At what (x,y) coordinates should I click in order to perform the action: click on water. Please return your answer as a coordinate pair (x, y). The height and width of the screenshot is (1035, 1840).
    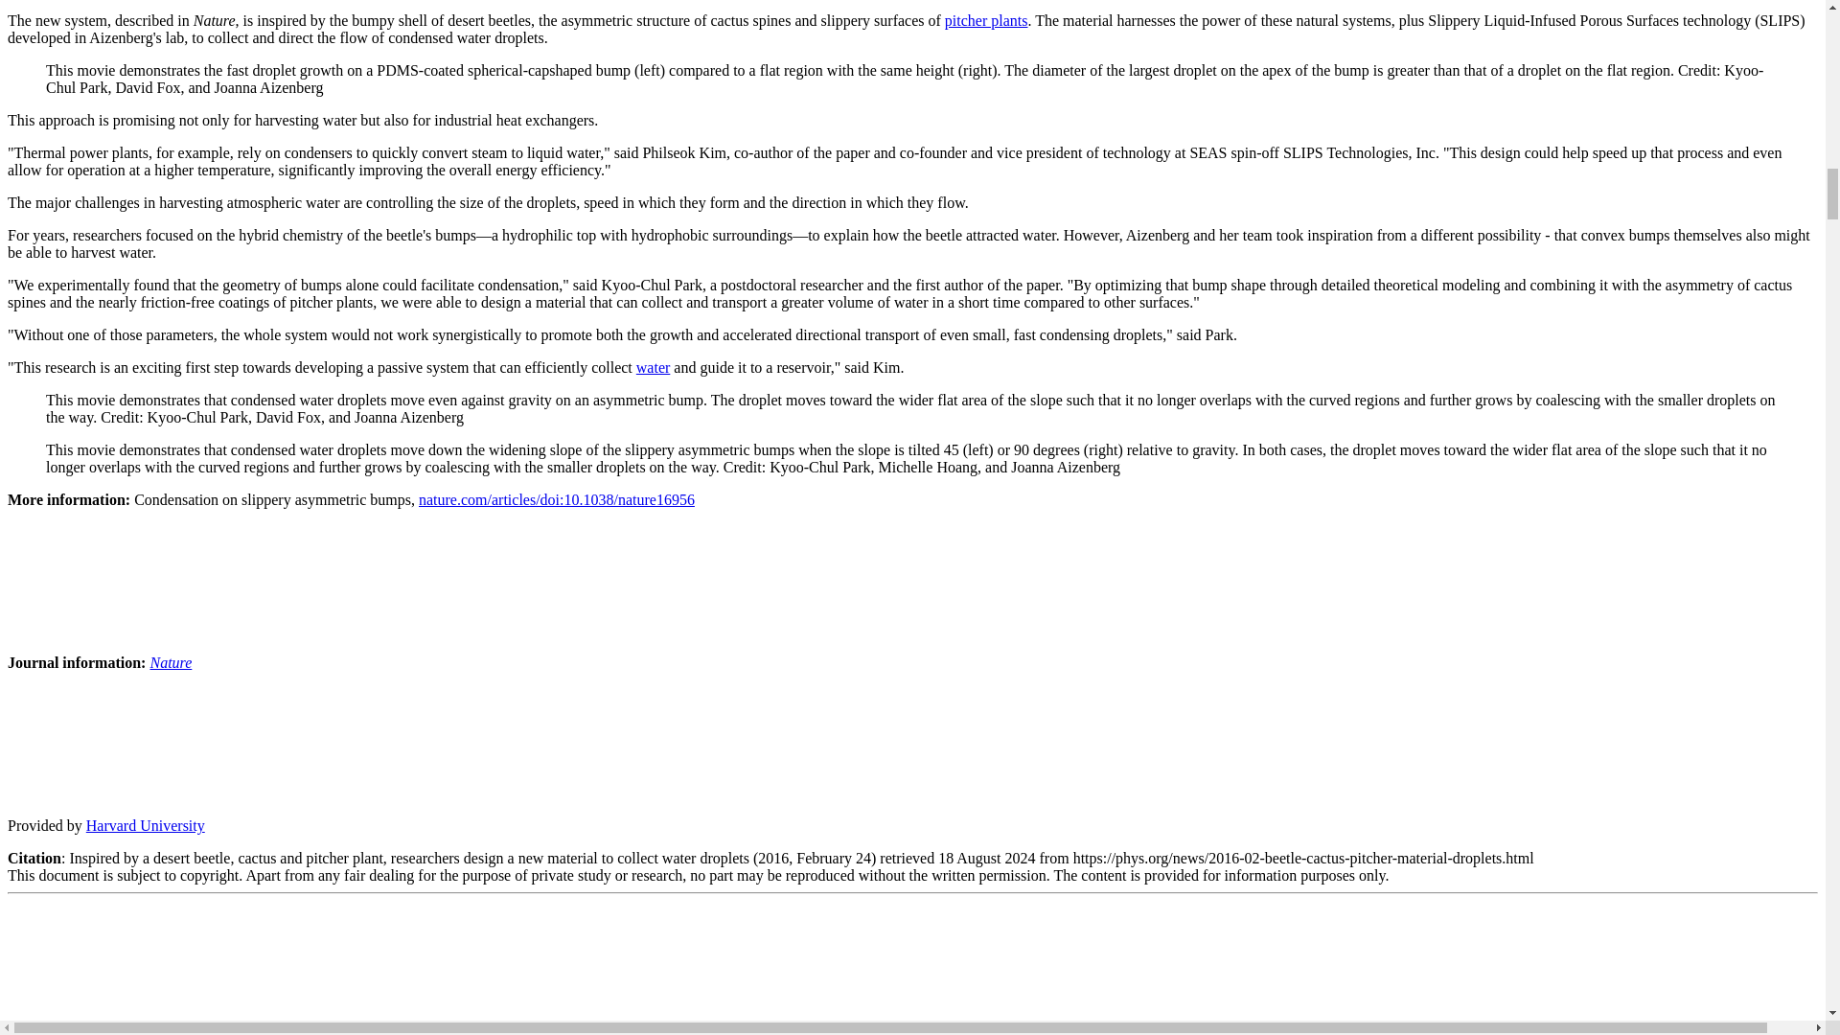
    Looking at the image, I should click on (654, 367).